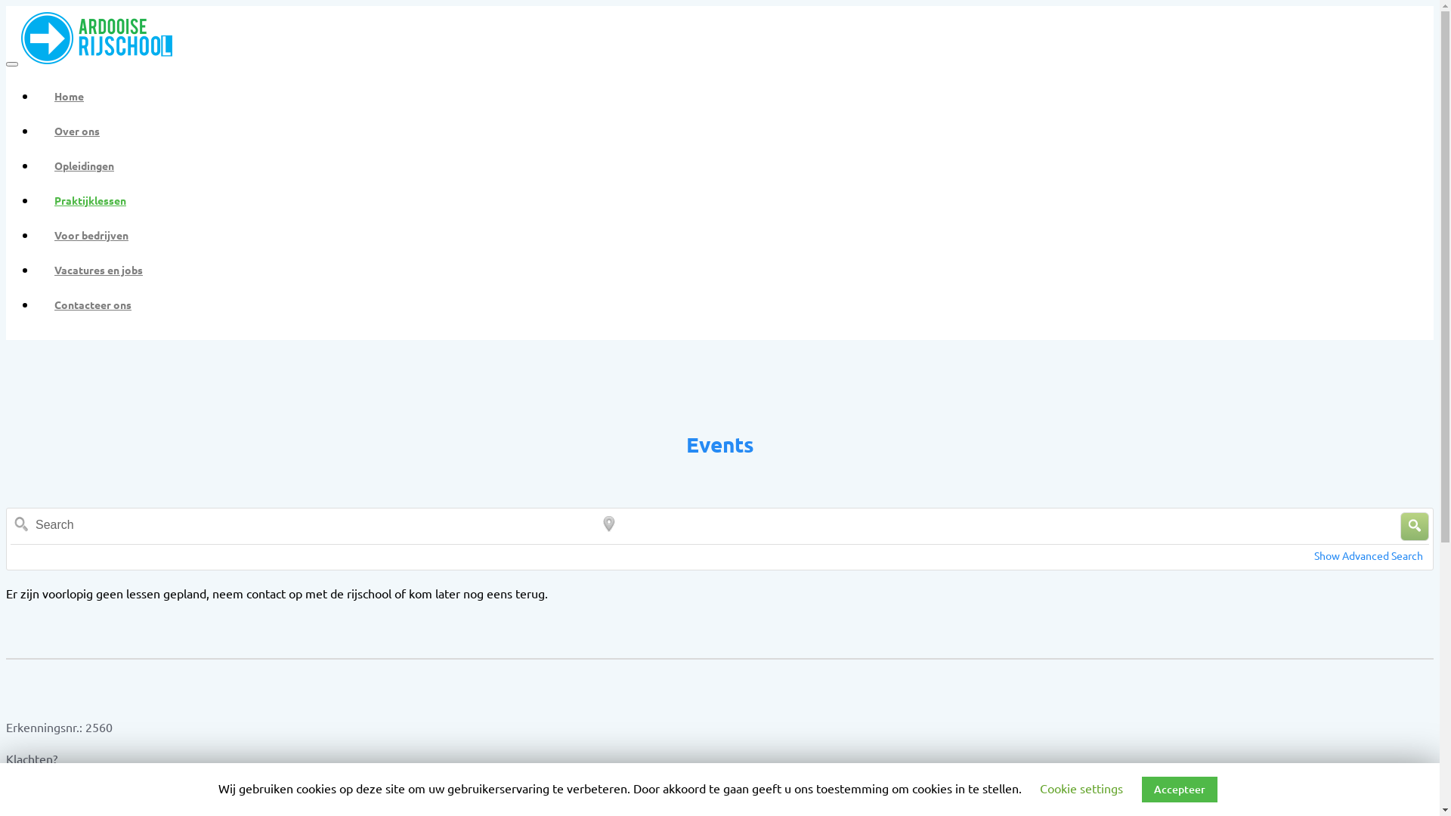  Describe the element at coordinates (744, 304) in the screenshot. I see `Contacteer ons` at that location.